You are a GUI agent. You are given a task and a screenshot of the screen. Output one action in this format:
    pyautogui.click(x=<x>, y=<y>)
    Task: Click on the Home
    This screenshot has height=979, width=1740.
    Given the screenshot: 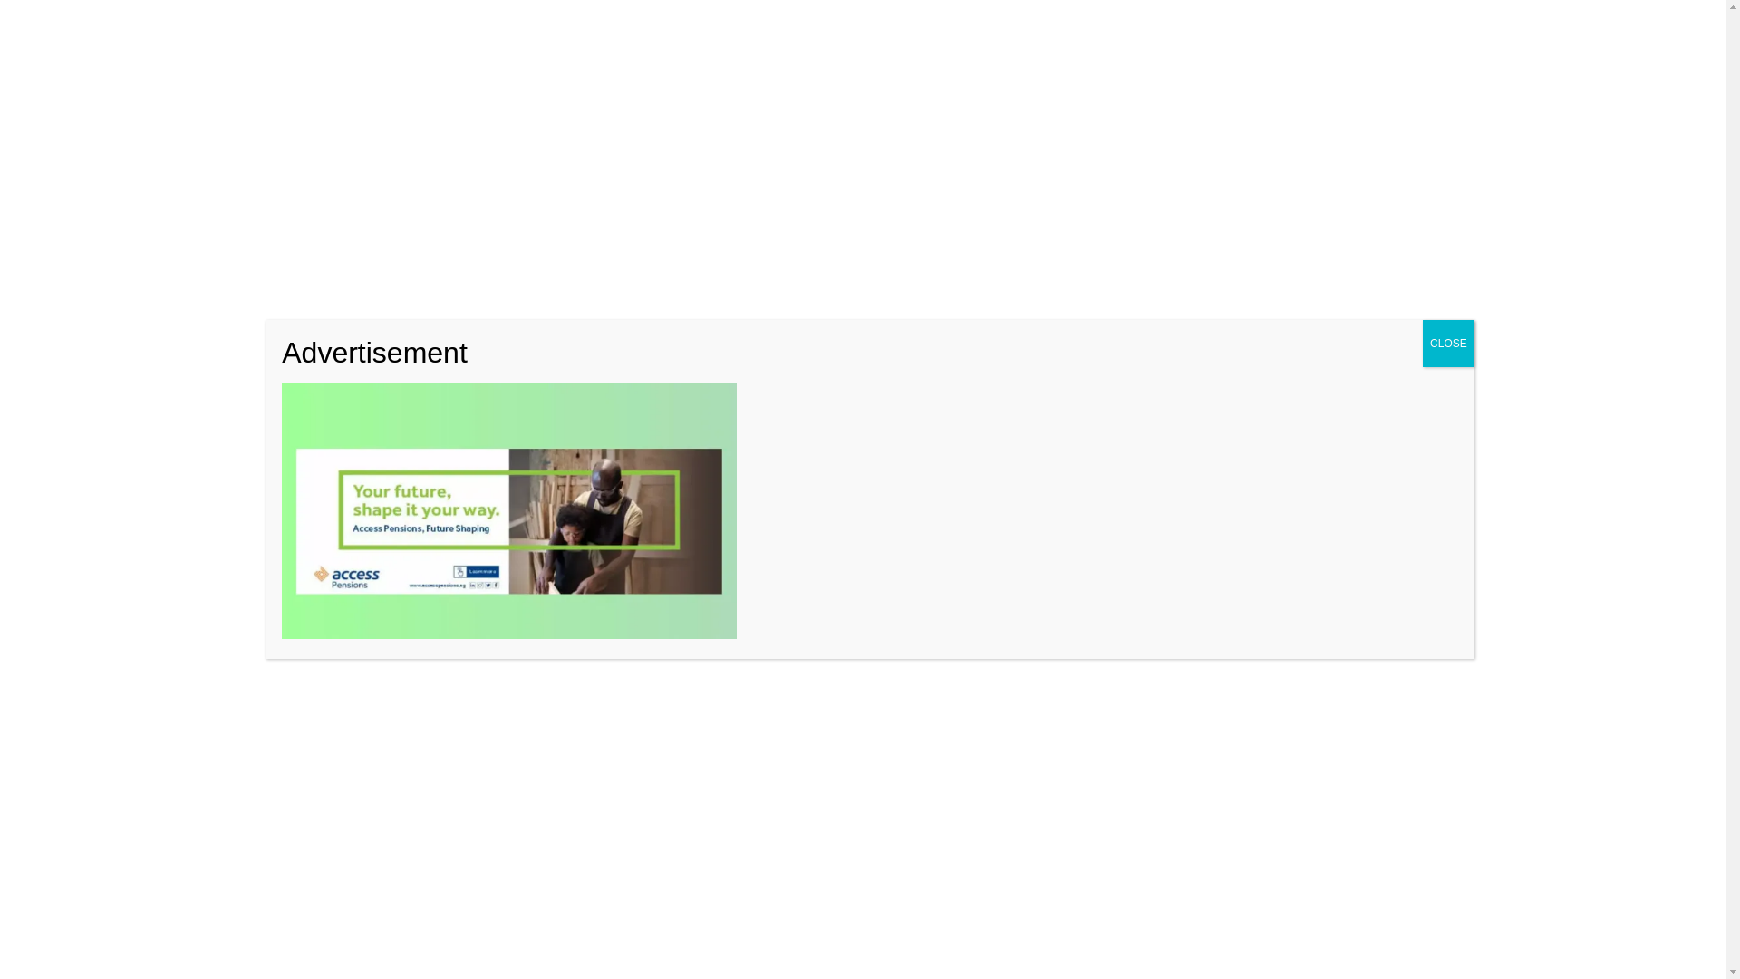 What is the action you would take?
    pyautogui.click(x=180, y=20)
    